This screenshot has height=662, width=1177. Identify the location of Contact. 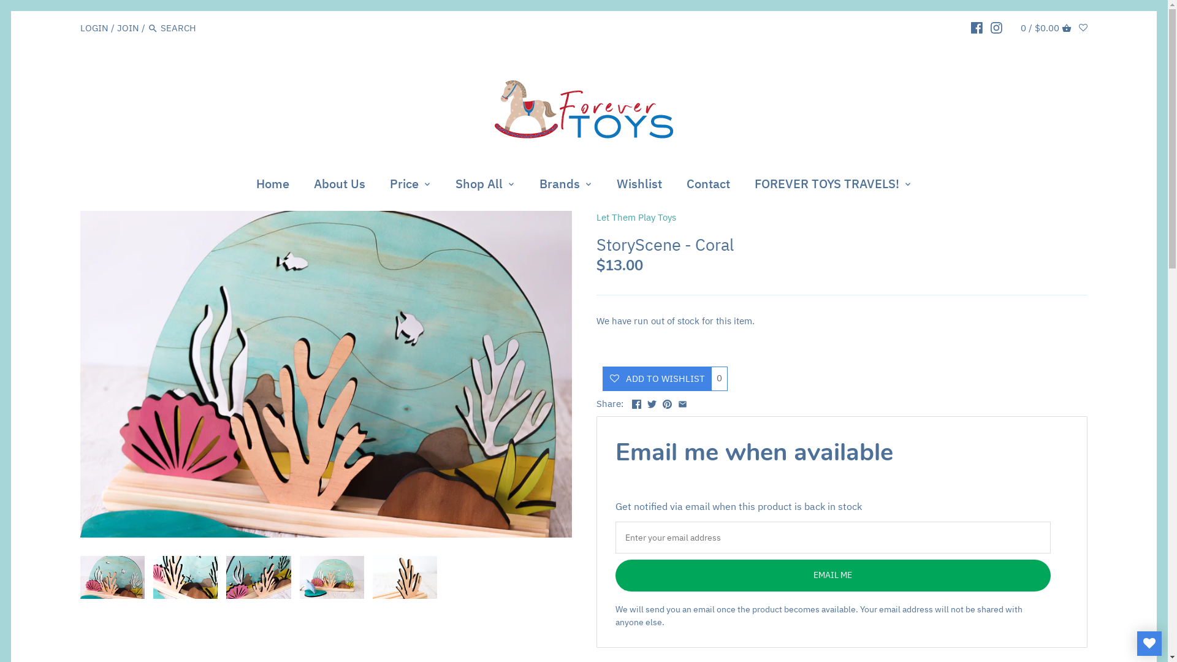
(709, 186).